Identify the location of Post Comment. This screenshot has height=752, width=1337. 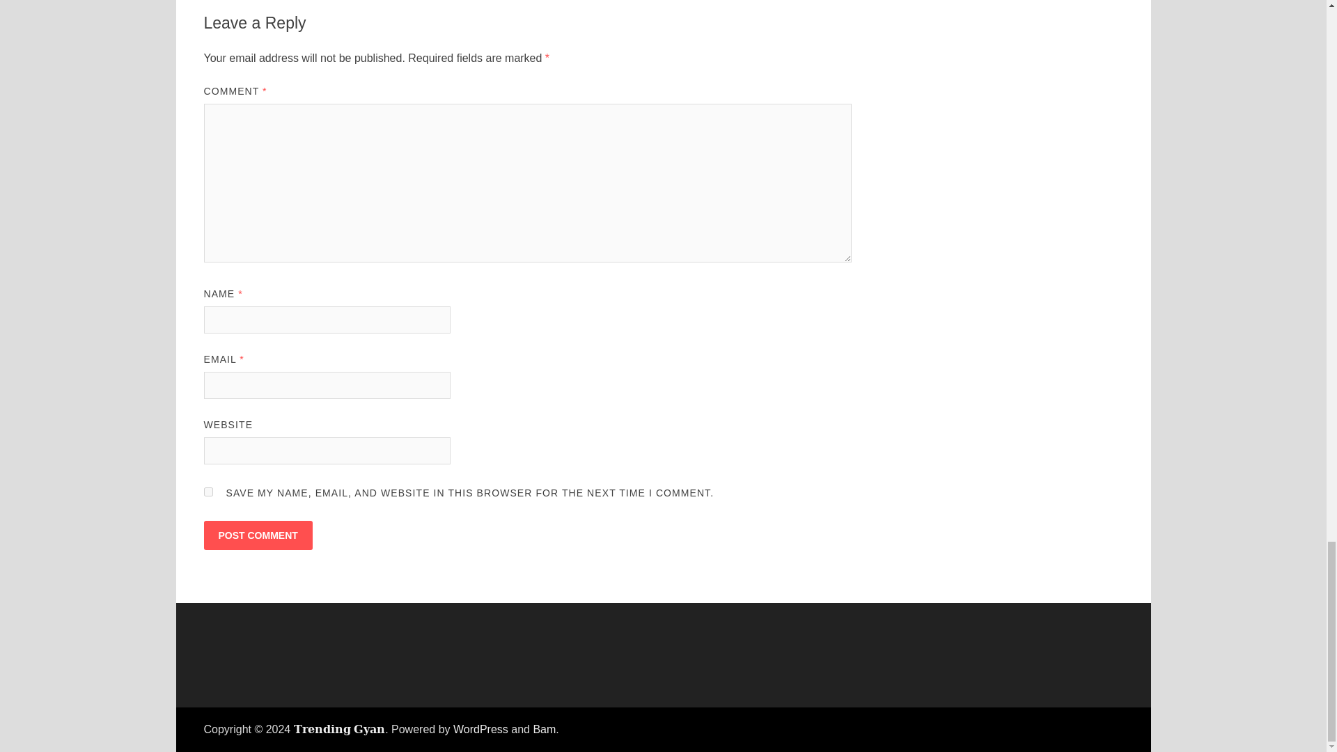
(257, 535).